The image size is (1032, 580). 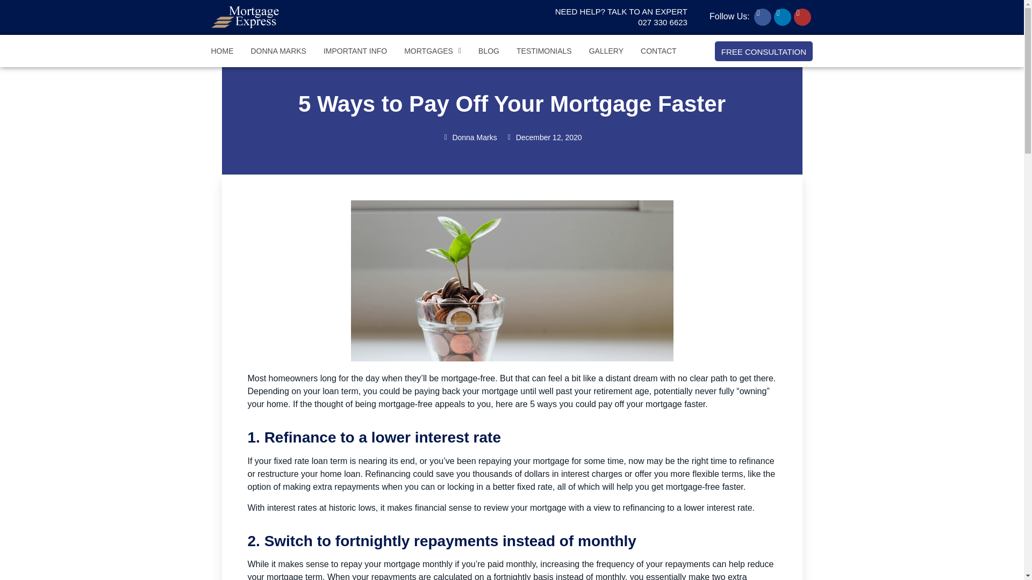 I want to click on IMPORTANT INFO, so click(x=278, y=50).